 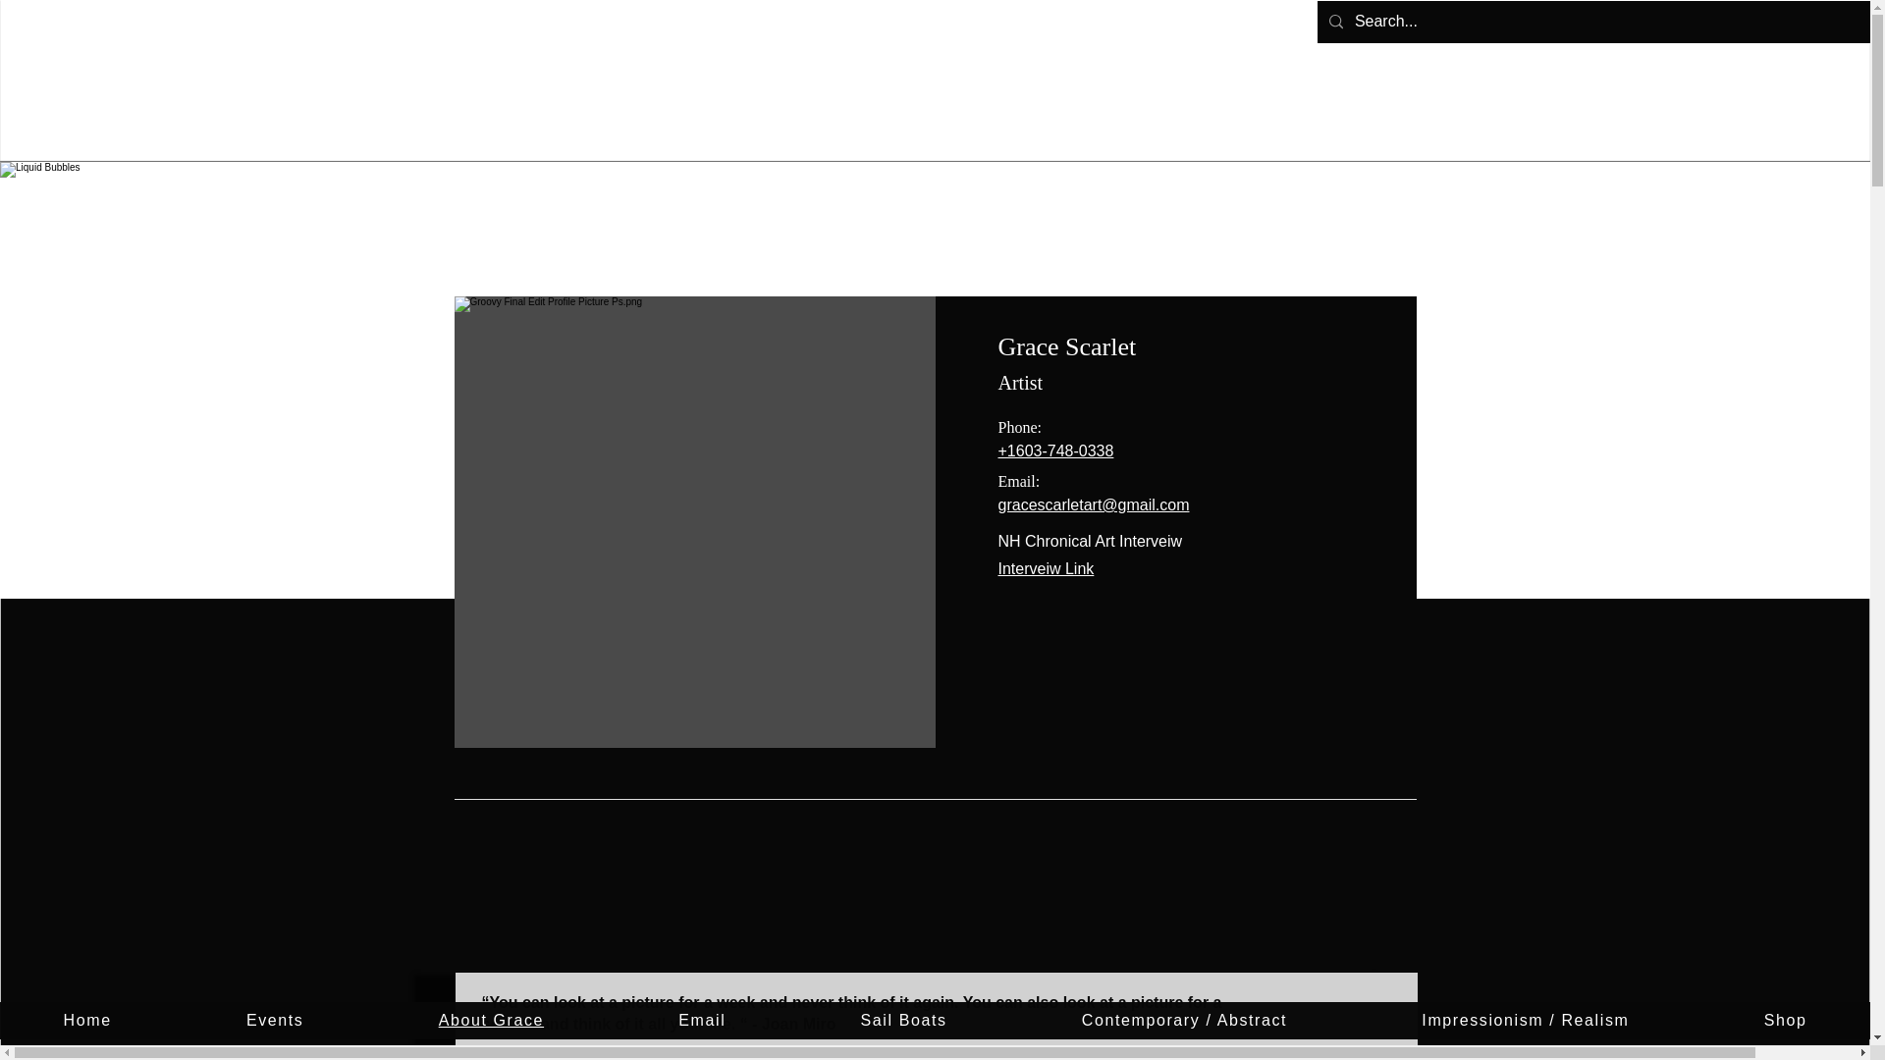 What do you see at coordinates (275, 1021) in the screenshot?
I see `Events` at bounding box center [275, 1021].